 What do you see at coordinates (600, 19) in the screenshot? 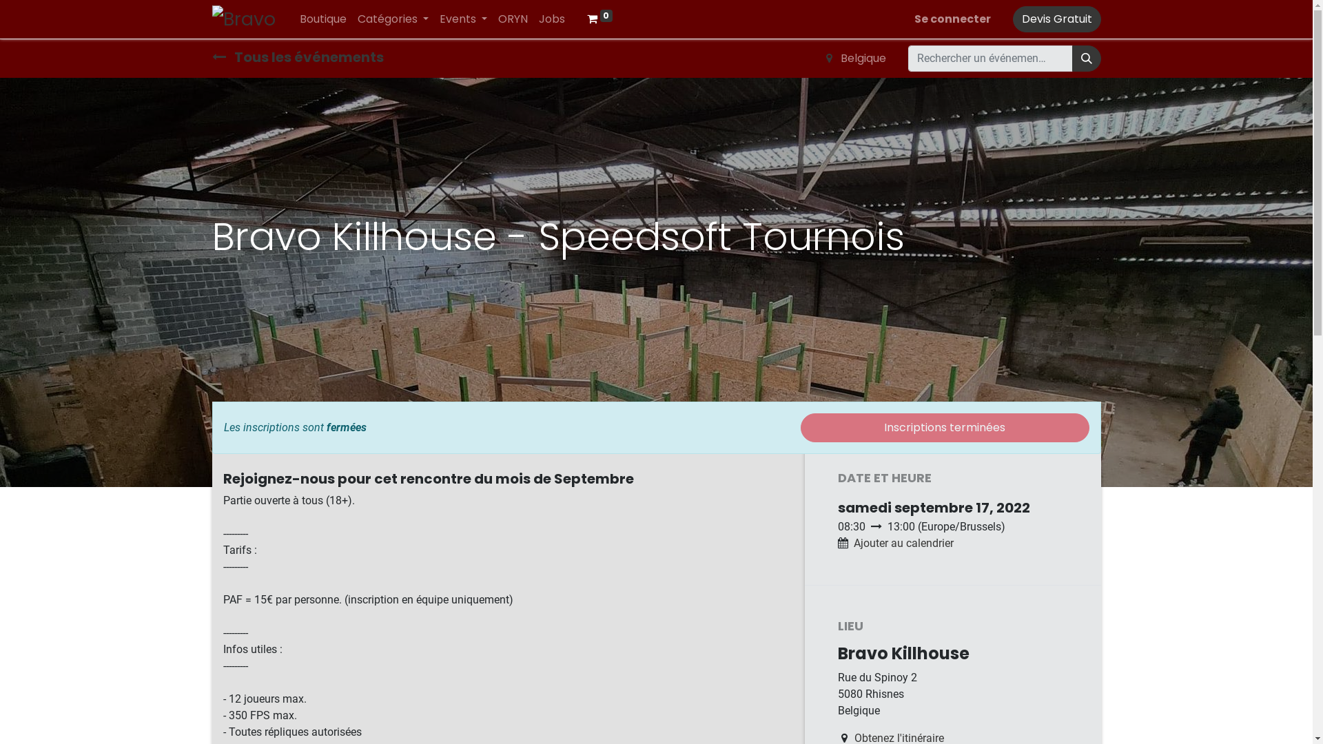
I see `0` at bounding box center [600, 19].